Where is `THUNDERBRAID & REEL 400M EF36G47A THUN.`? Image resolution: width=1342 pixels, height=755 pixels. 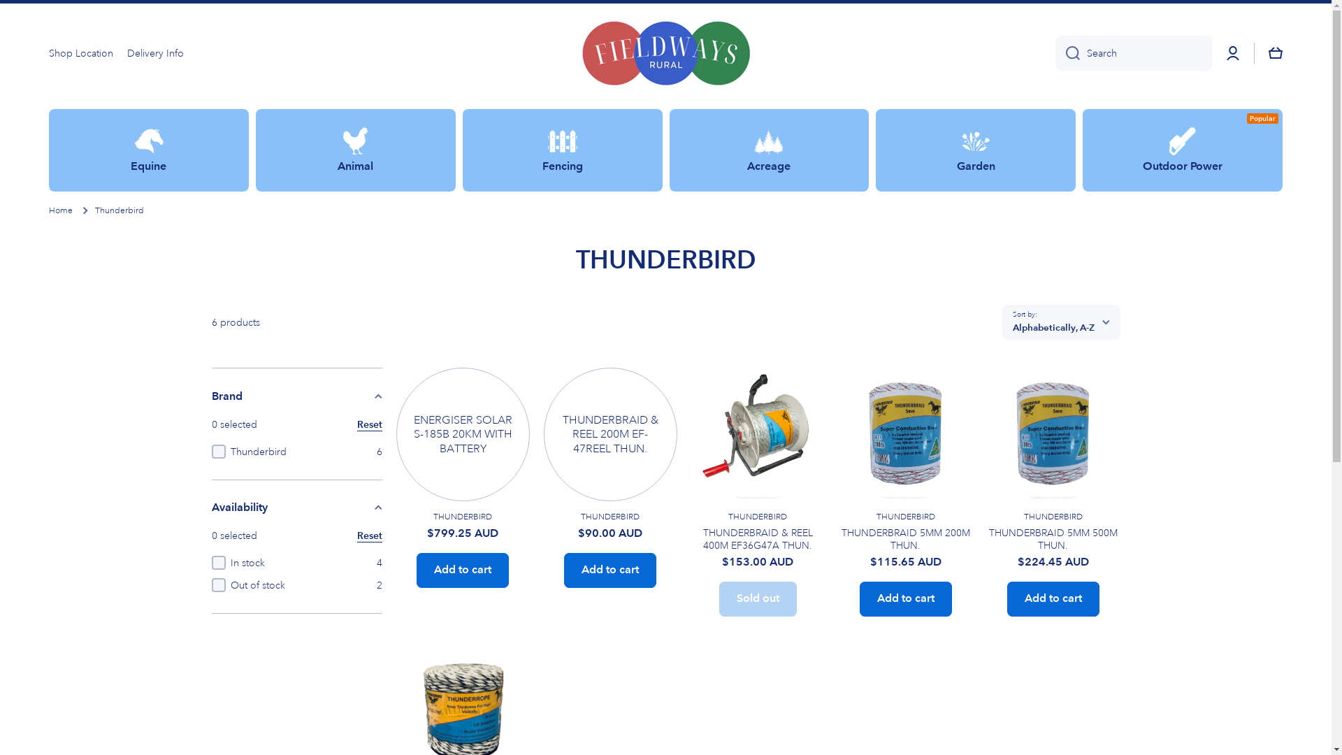
THUNDERBRAID & REEL 400M EF36G47A THUN. is located at coordinates (758, 539).